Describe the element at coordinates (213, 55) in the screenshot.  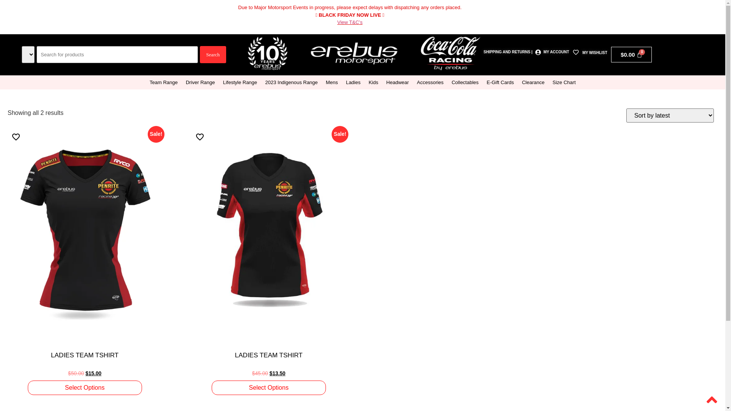
I see `Search` at that location.